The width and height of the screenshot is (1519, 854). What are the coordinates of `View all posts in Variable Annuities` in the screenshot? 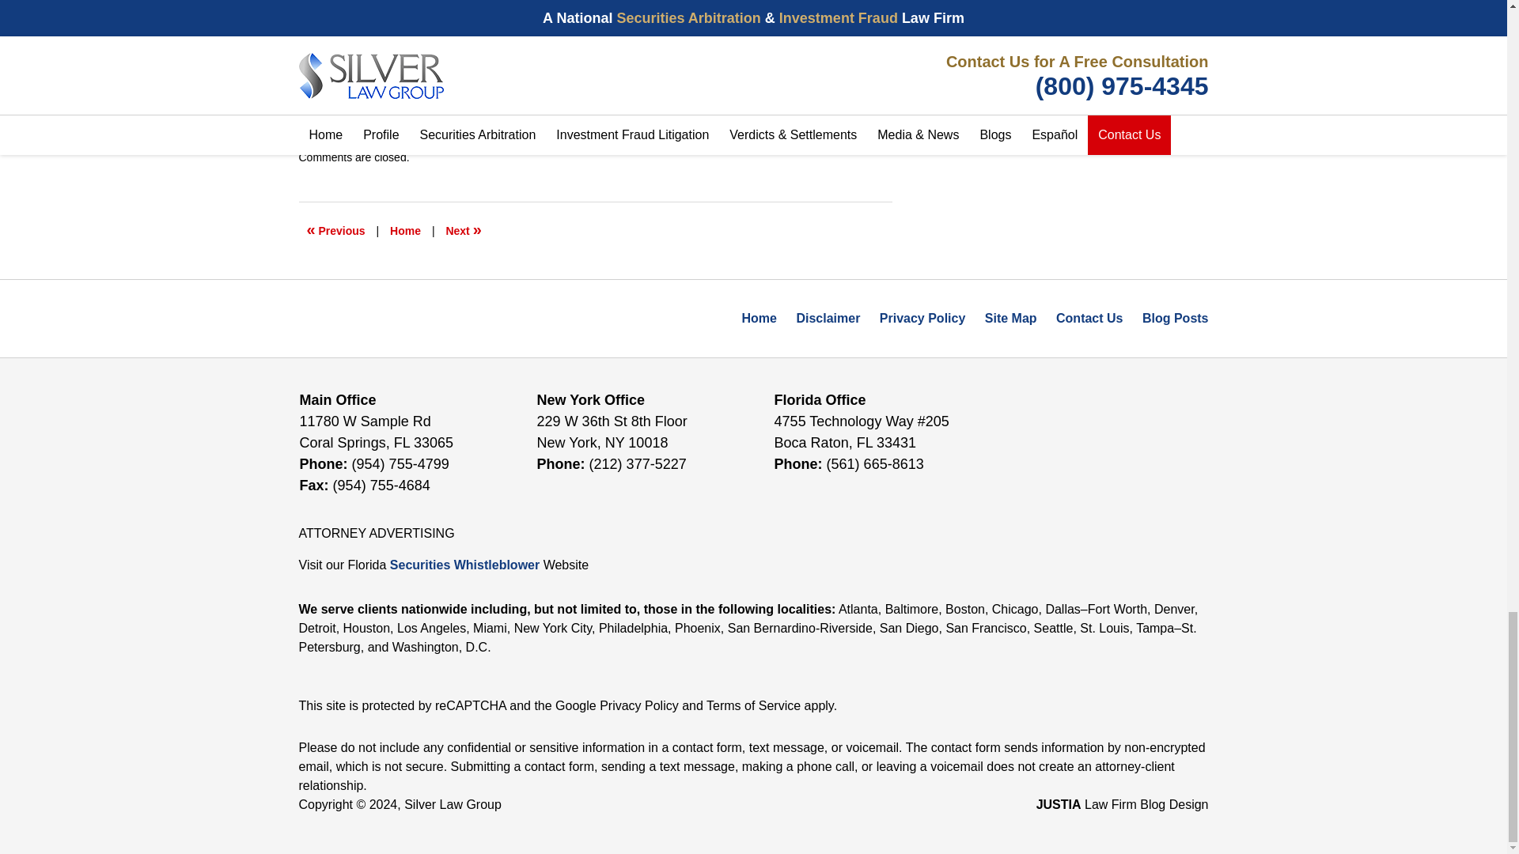 It's located at (484, 108).